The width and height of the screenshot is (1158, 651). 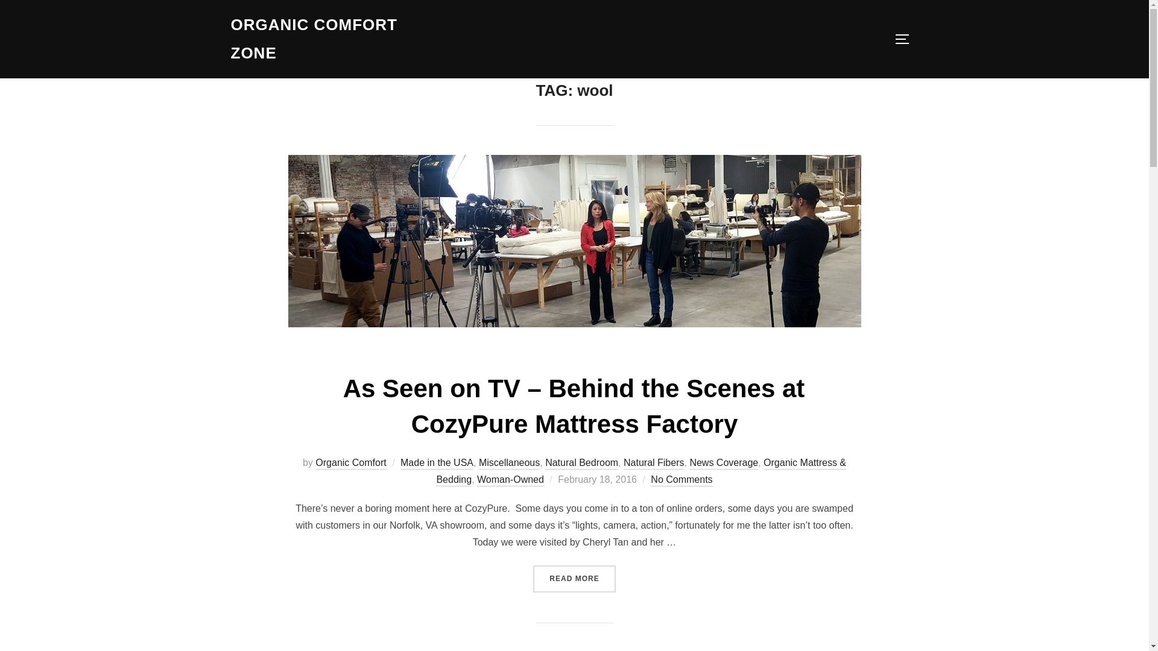 I want to click on Natural Fibers, so click(x=654, y=463).